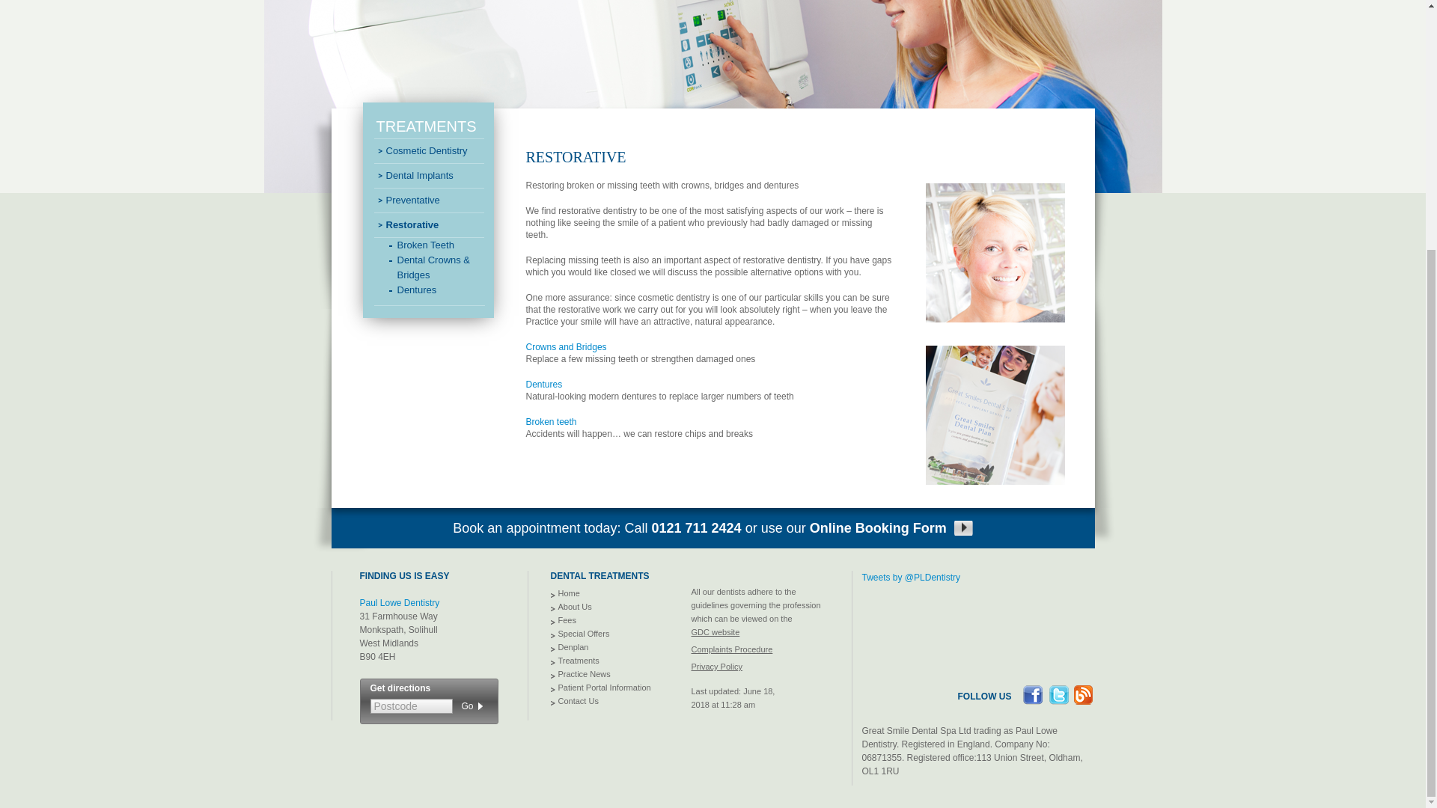 This screenshot has width=1437, height=808. I want to click on Dentures, so click(543, 384).